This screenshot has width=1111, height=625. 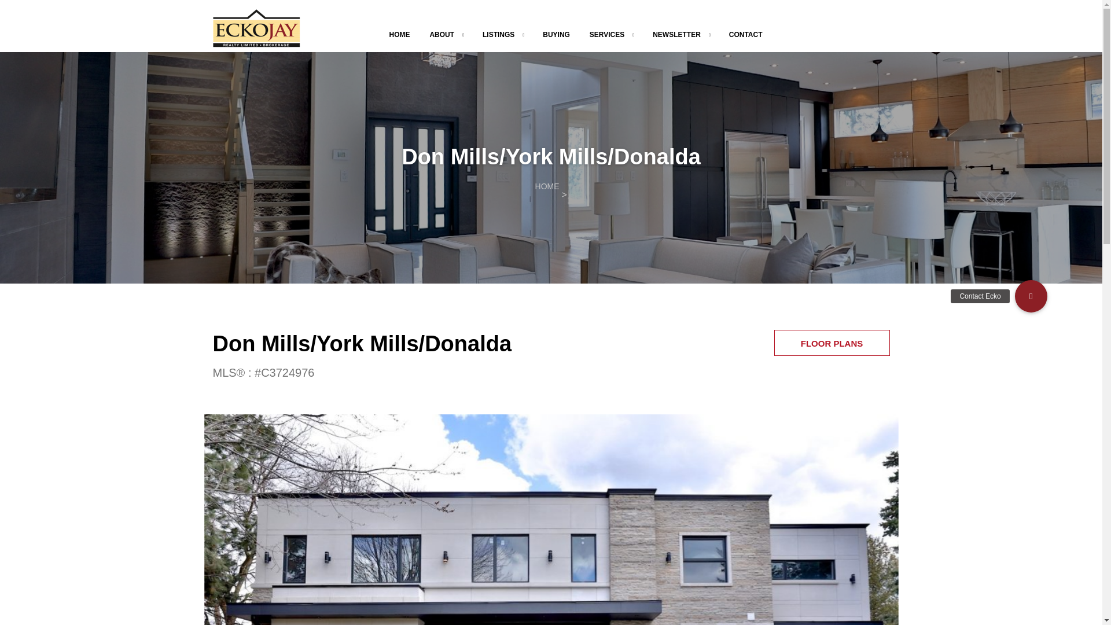 I want to click on SERVICES, so click(x=607, y=35).